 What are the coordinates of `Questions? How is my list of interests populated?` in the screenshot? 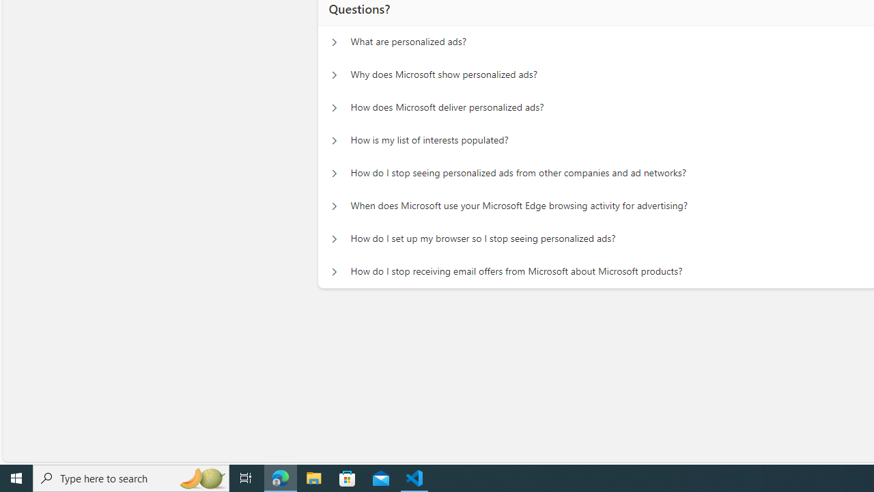 It's located at (334, 141).